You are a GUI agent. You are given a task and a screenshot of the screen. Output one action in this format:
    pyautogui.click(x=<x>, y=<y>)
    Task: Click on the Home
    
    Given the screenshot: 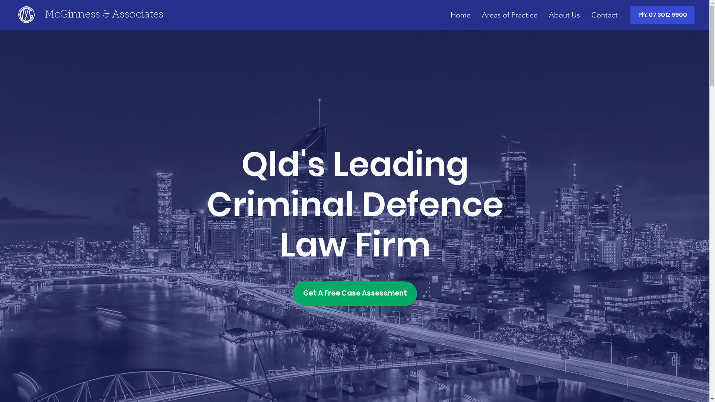 What is the action you would take?
    pyautogui.click(x=461, y=15)
    